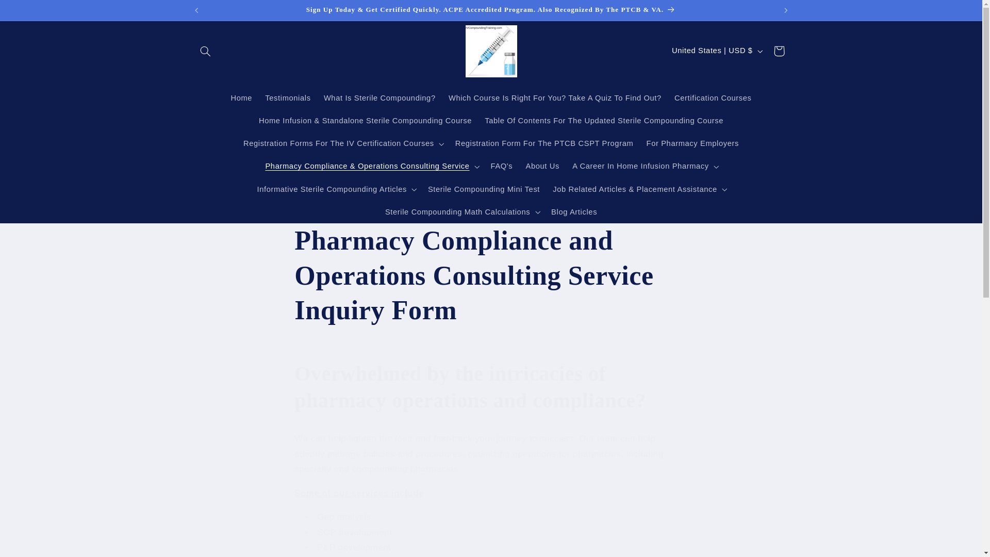  What do you see at coordinates (32, 12) in the screenshot?
I see `Skip to content` at bounding box center [32, 12].